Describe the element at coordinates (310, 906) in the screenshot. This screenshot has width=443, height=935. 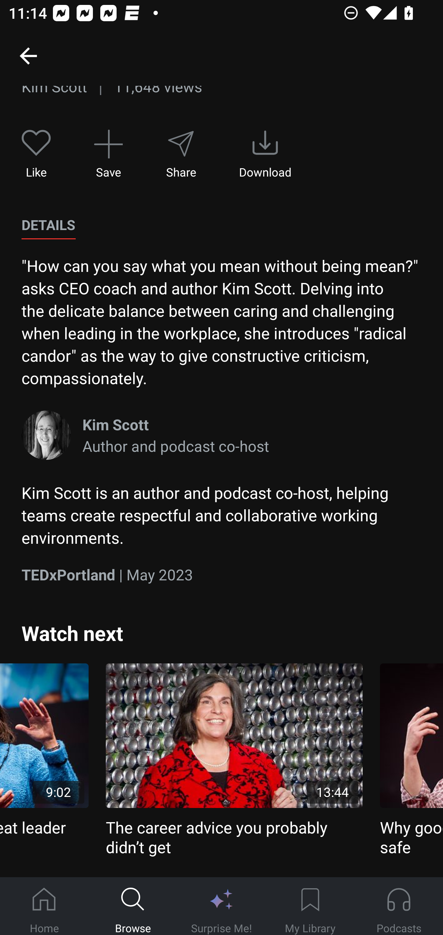
I see `My Library` at that location.